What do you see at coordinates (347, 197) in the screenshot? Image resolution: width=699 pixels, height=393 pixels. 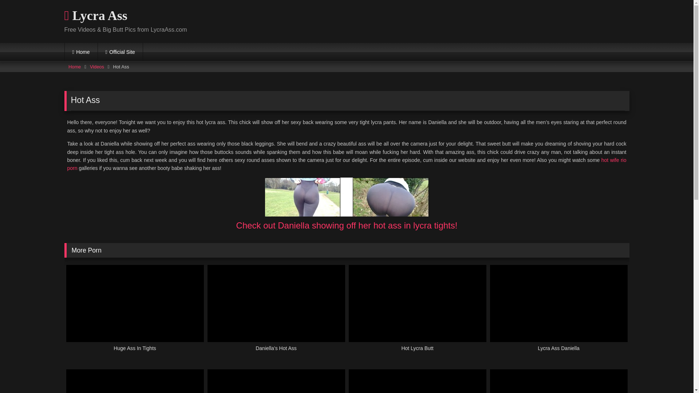 I see `hot ass` at bounding box center [347, 197].